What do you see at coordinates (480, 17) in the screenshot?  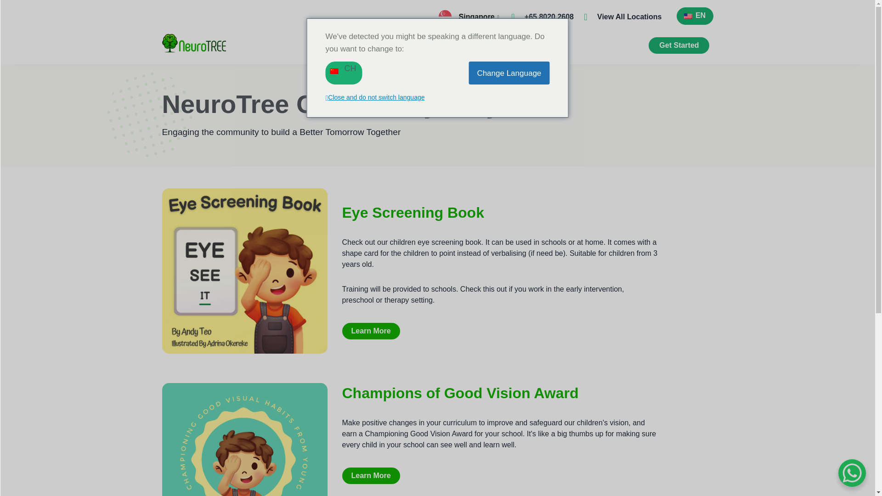 I see `Singapore` at bounding box center [480, 17].